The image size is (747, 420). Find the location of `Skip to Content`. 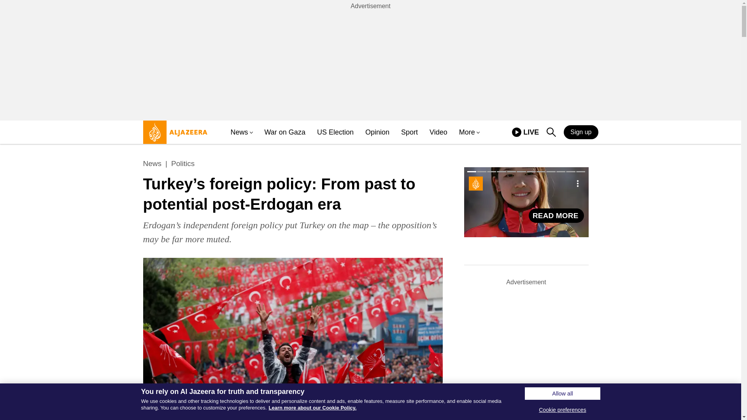

Skip to Content is located at coordinates (551, 132).